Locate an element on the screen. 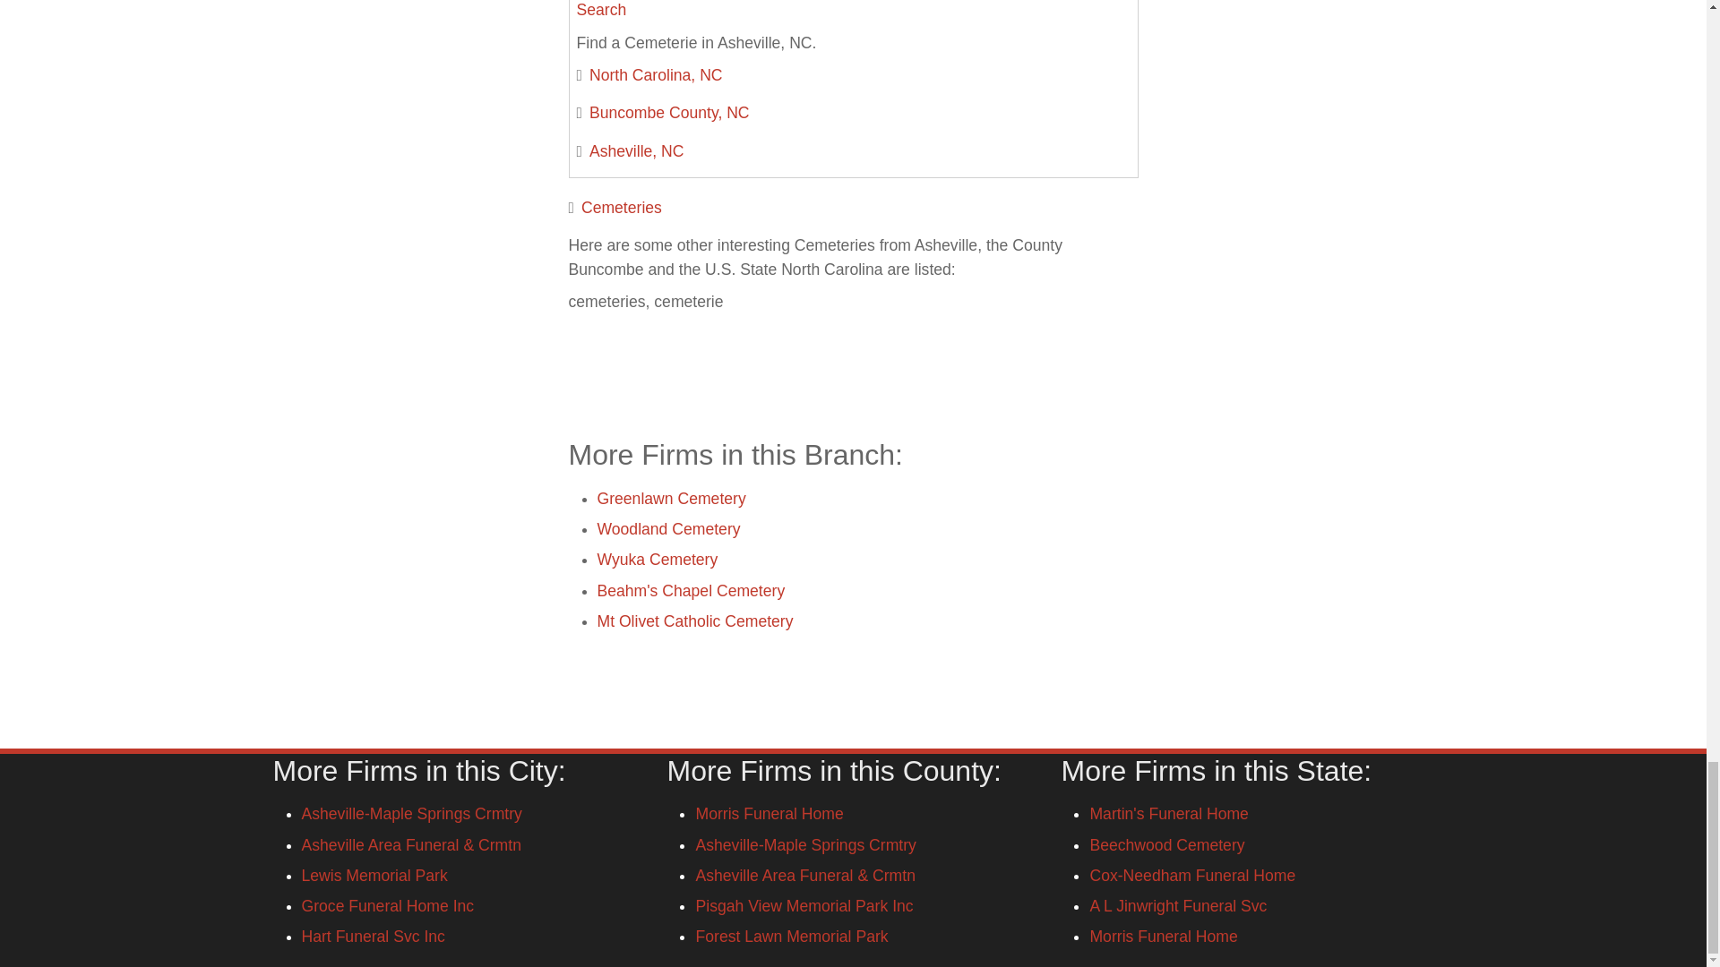 The height and width of the screenshot is (967, 1720). Buncombe County, NC is located at coordinates (670, 113).